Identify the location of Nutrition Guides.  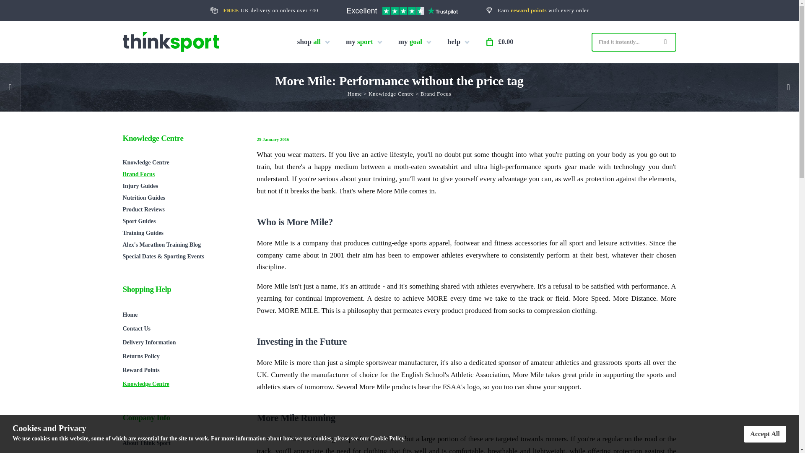
(181, 198).